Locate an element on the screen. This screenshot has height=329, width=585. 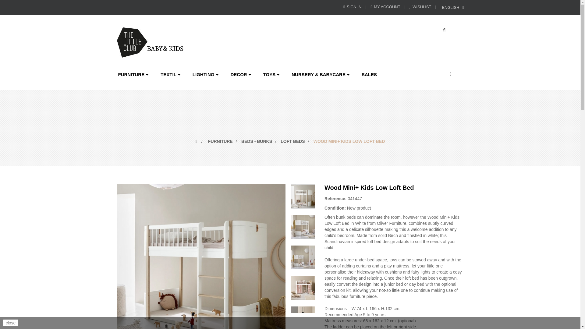
Login to your customer account is located at coordinates (352, 7).